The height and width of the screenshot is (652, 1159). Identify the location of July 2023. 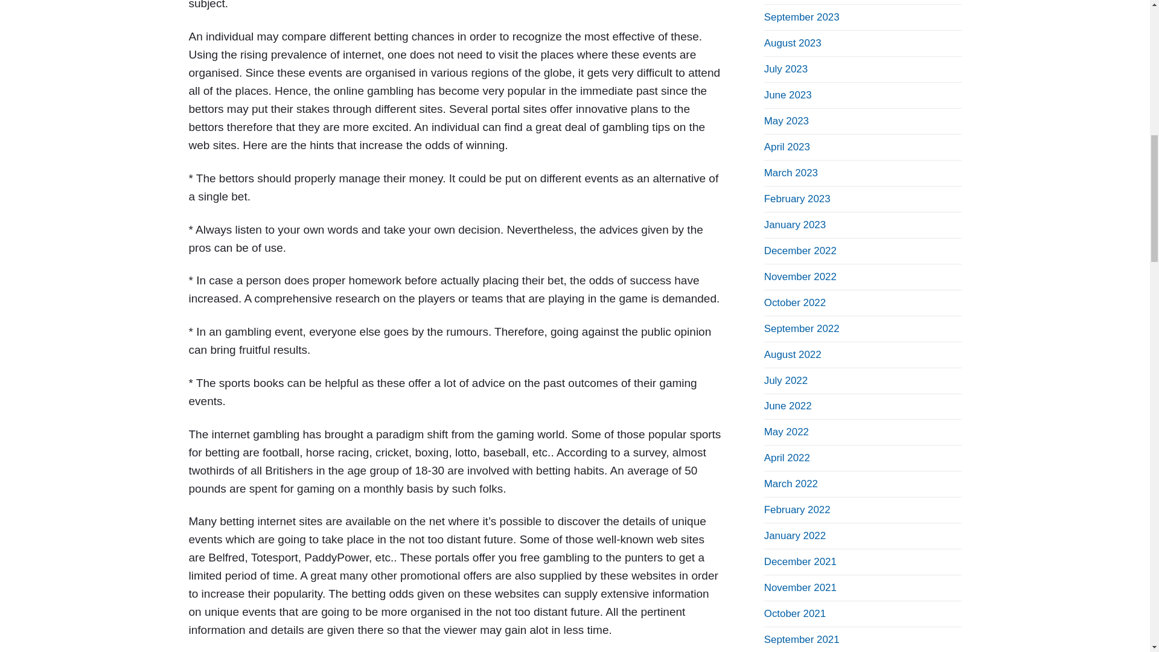
(786, 69).